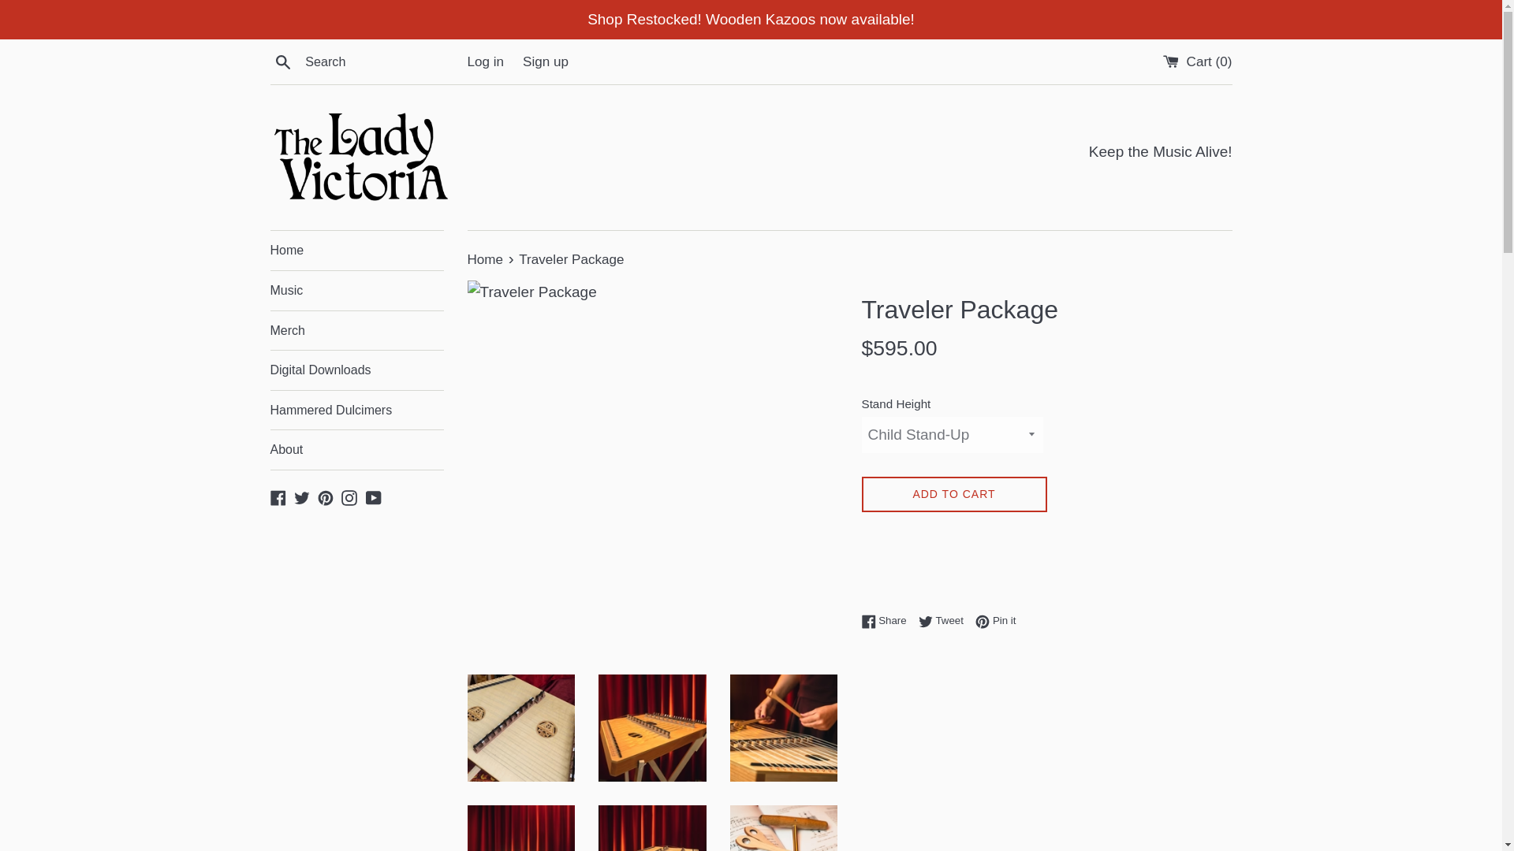 The height and width of the screenshot is (851, 1514). I want to click on Back to the frontpage, so click(282, 61).